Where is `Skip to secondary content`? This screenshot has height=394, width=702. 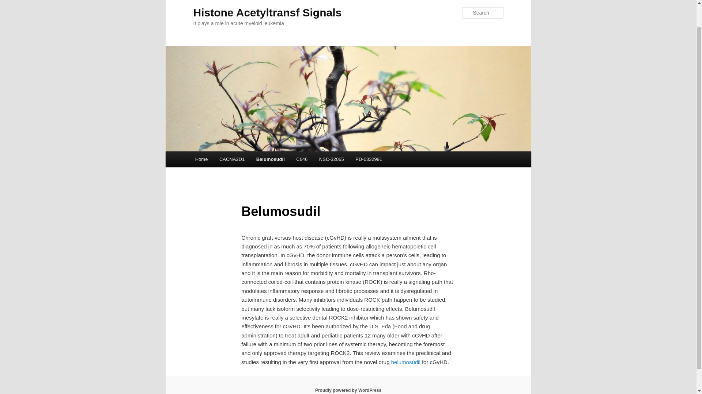 Skip to secondary content is located at coordinates (231, 161).